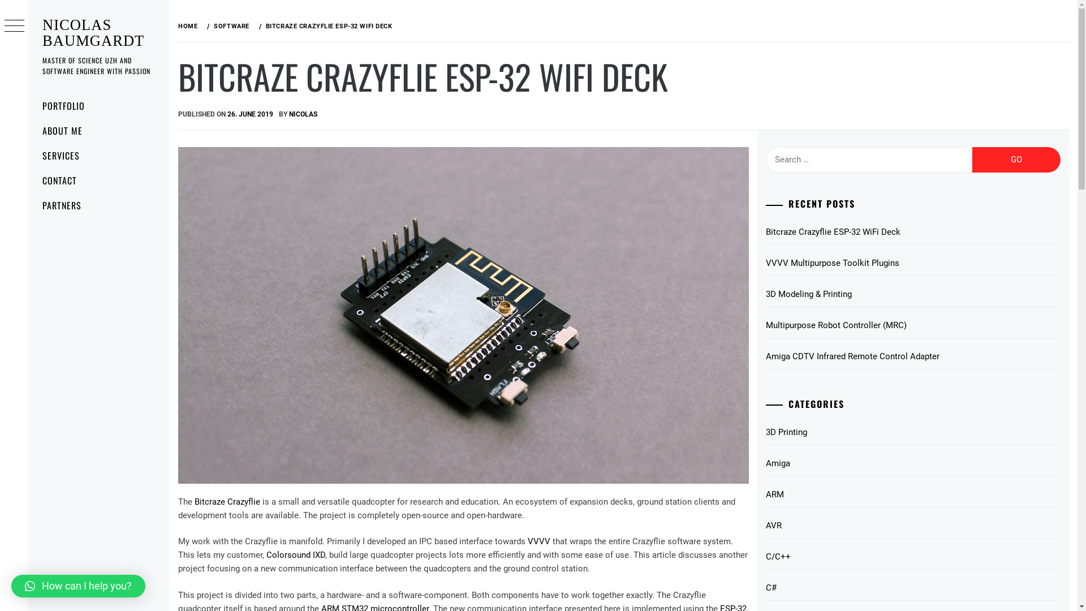 This screenshot has height=611, width=1086. Describe the element at coordinates (190, 26) in the screenshot. I see `HOME` at that location.